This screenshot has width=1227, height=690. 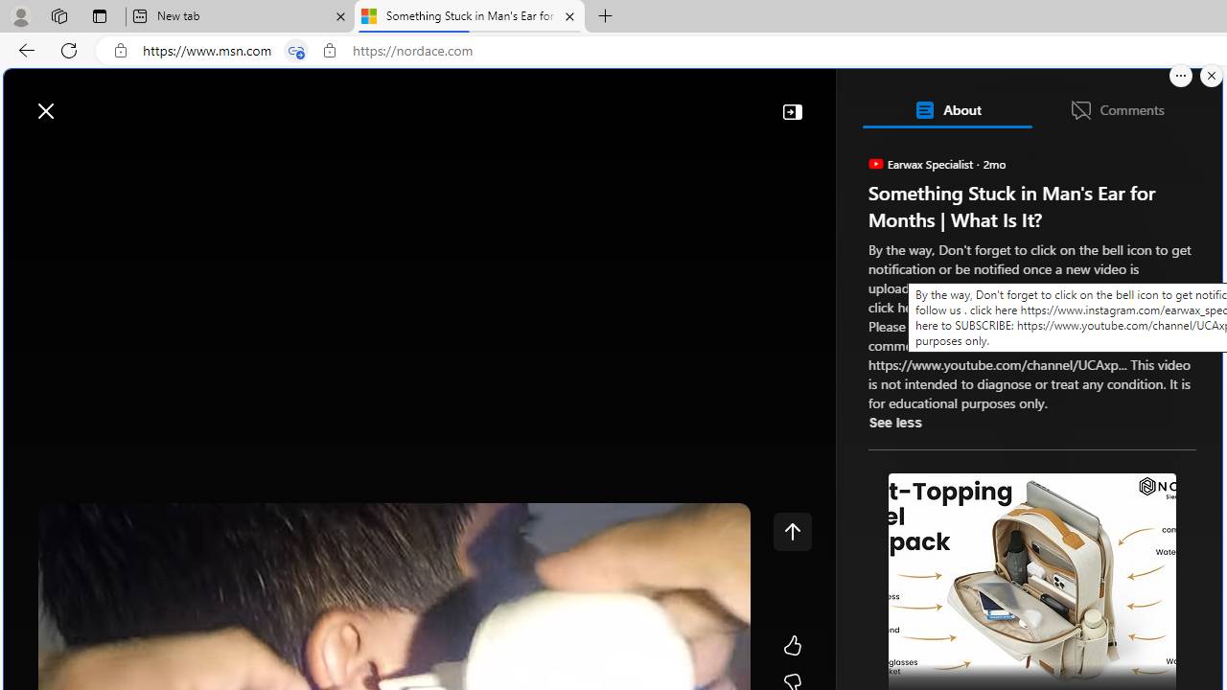 I want to click on New Tab, so click(x=606, y=17).